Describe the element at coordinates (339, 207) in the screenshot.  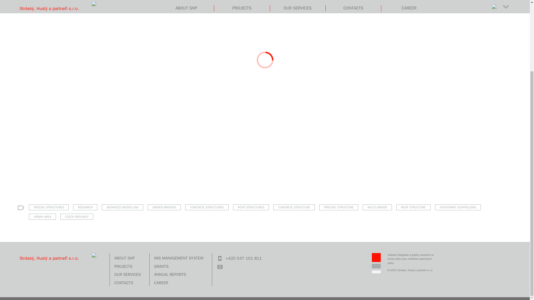
I see `PRECAST STRUCTURE` at that location.